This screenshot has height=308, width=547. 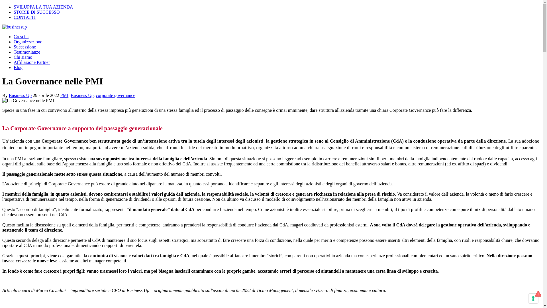 What do you see at coordinates (25, 17) in the screenshot?
I see `CONTATTI` at bounding box center [25, 17].